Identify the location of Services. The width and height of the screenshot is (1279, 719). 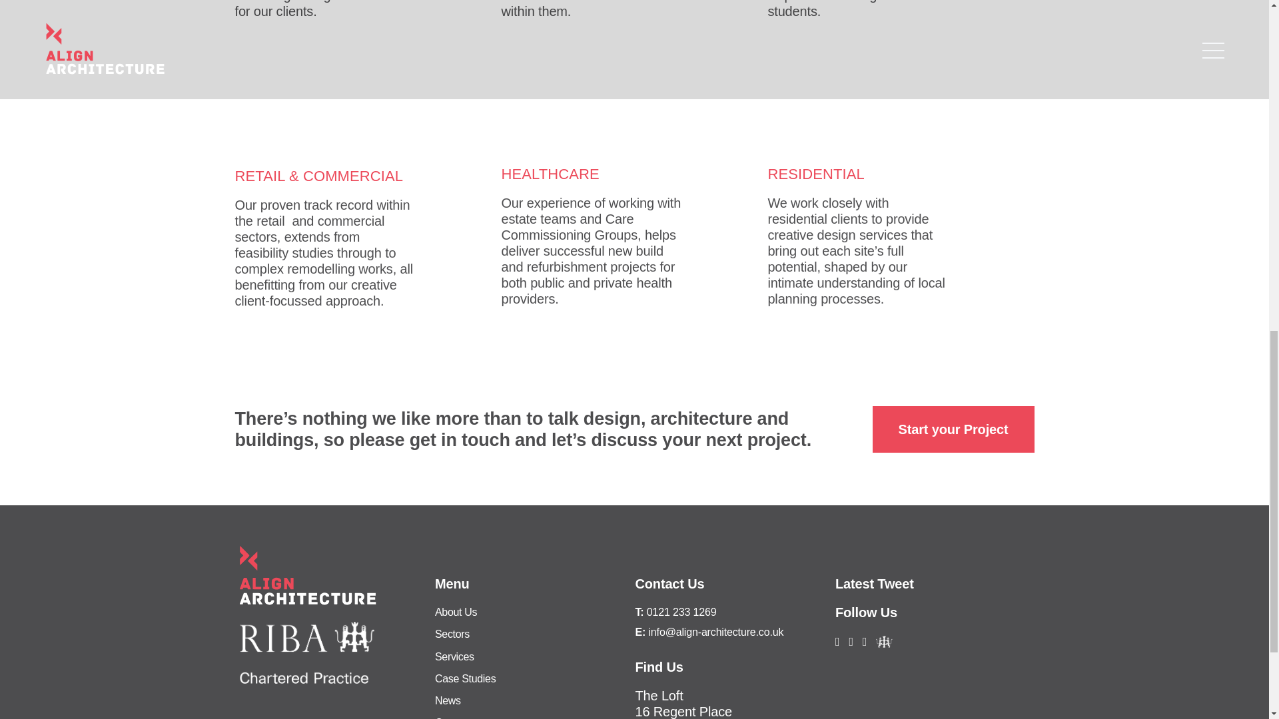
(454, 656).